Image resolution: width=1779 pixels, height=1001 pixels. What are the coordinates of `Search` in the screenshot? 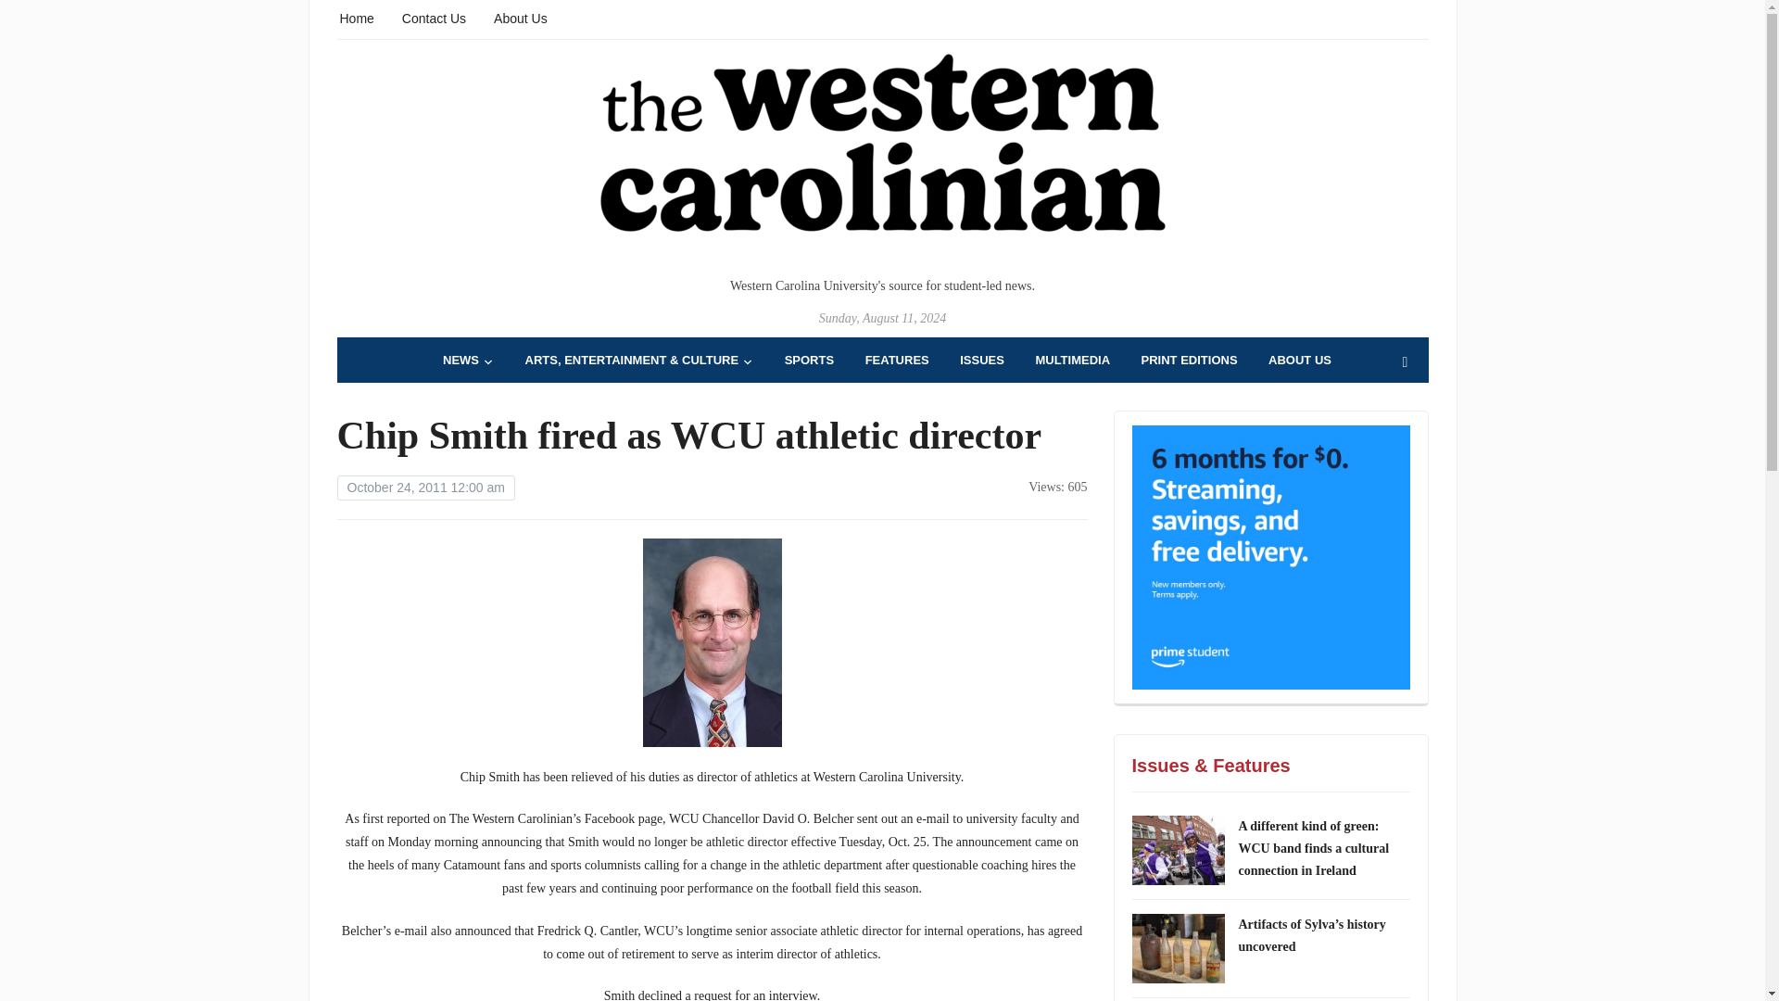 It's located at (1405, 362).